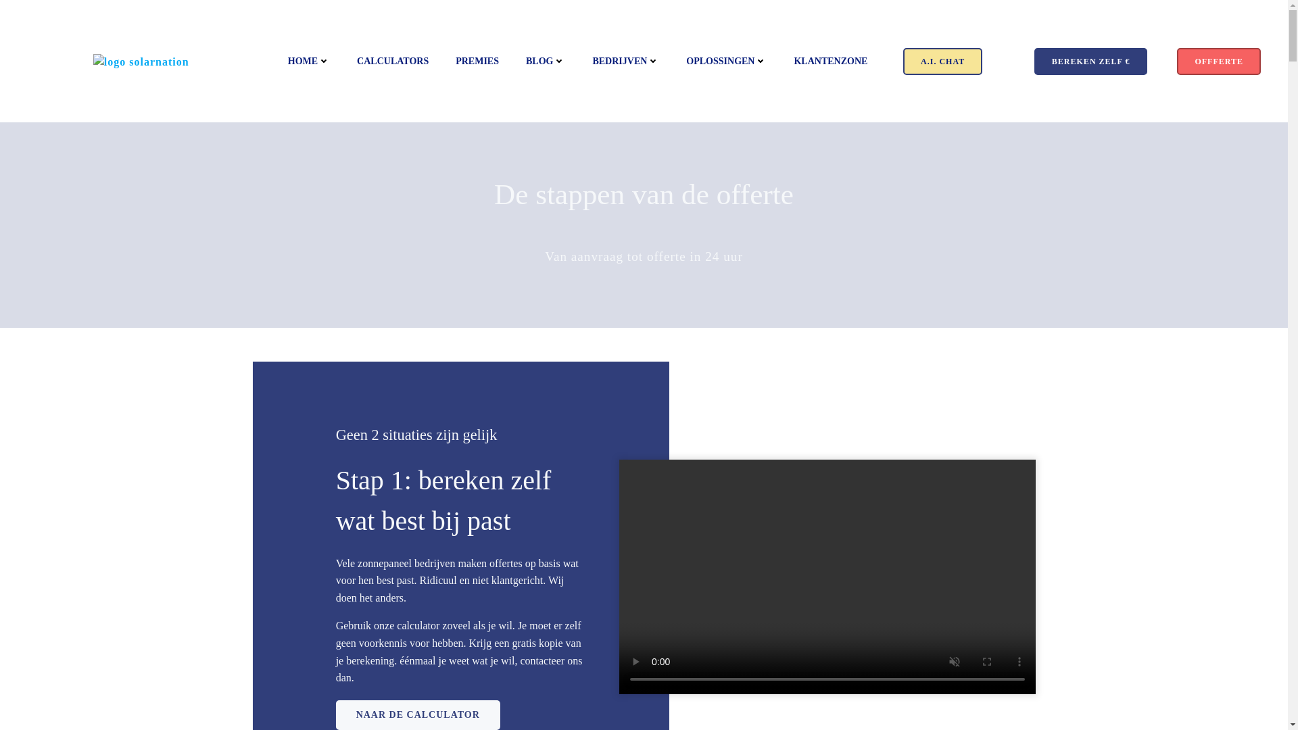 This screenshot has height=730, width=1298. Describe the element at coordinates (309, 61) in the screenshot. I see `HOME` at that location.